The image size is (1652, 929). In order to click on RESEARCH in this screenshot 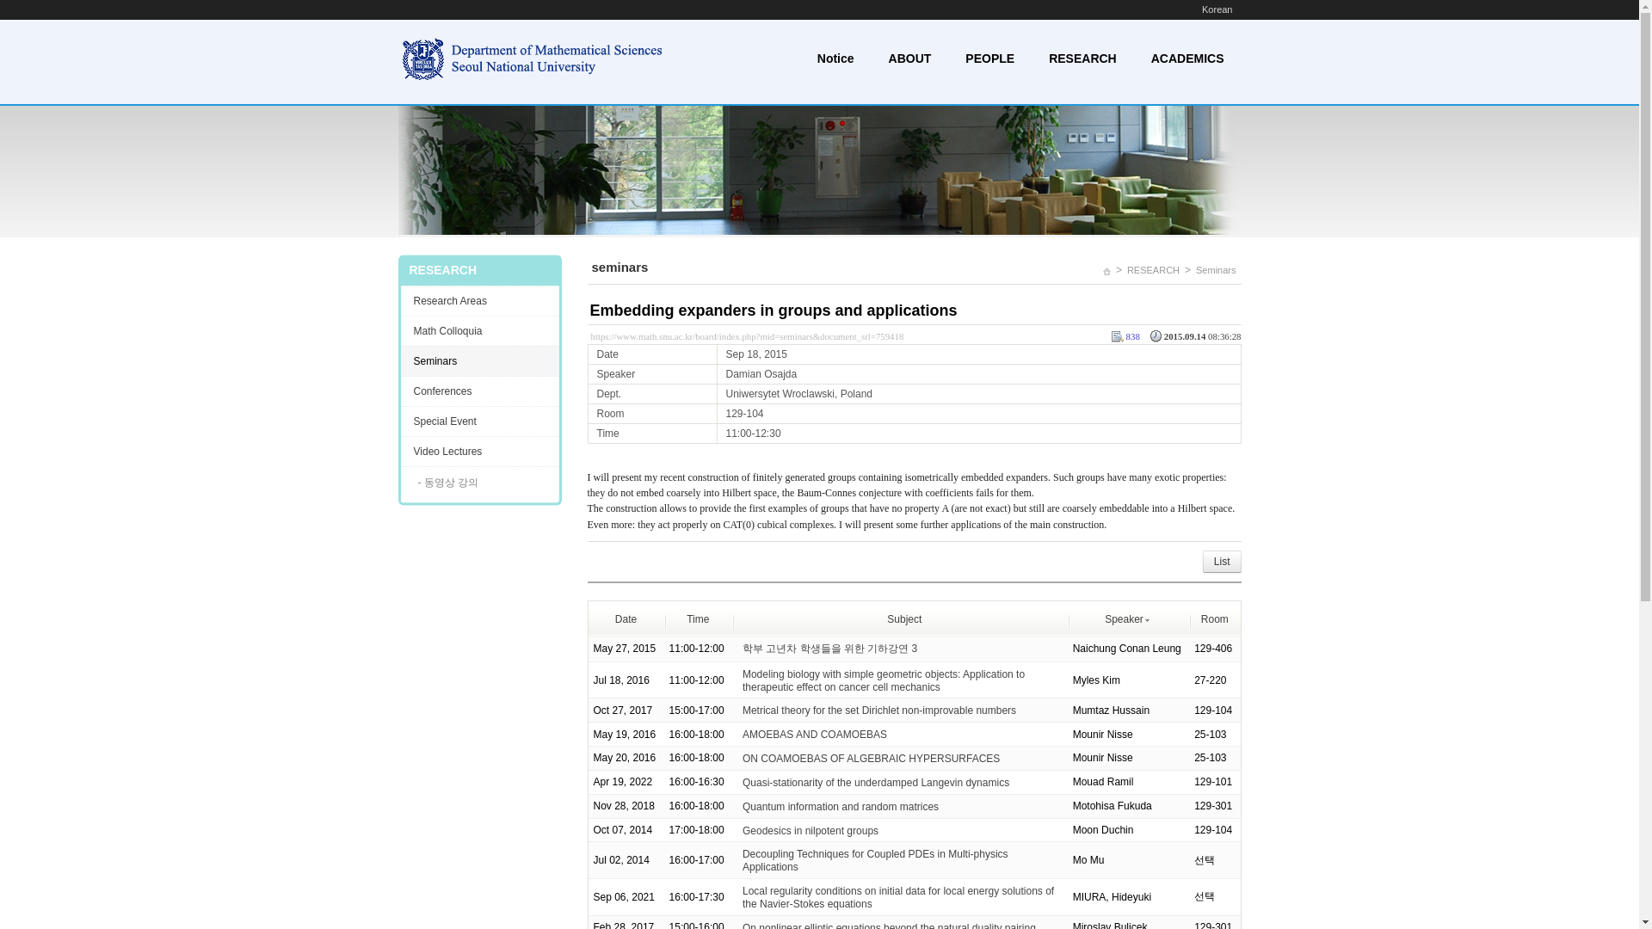, I will do `click(1082, 60)`.